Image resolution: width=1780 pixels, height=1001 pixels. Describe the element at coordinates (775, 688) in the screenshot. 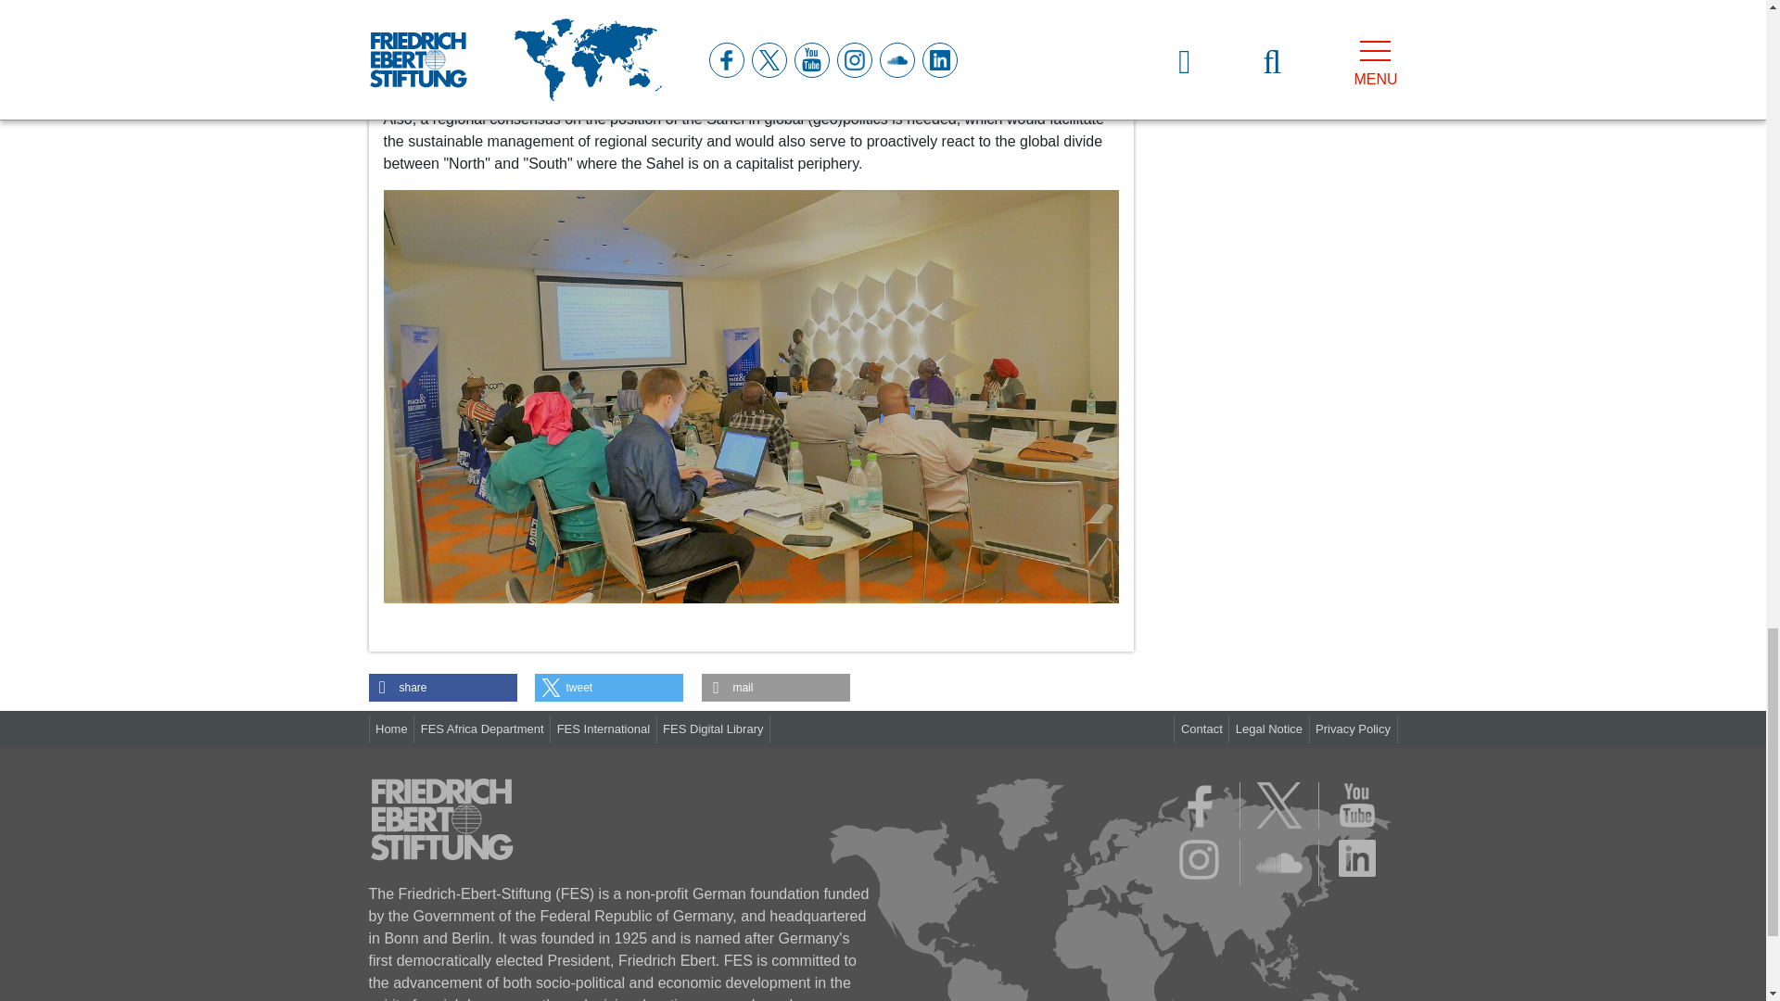

I see `Send by email` at that location.